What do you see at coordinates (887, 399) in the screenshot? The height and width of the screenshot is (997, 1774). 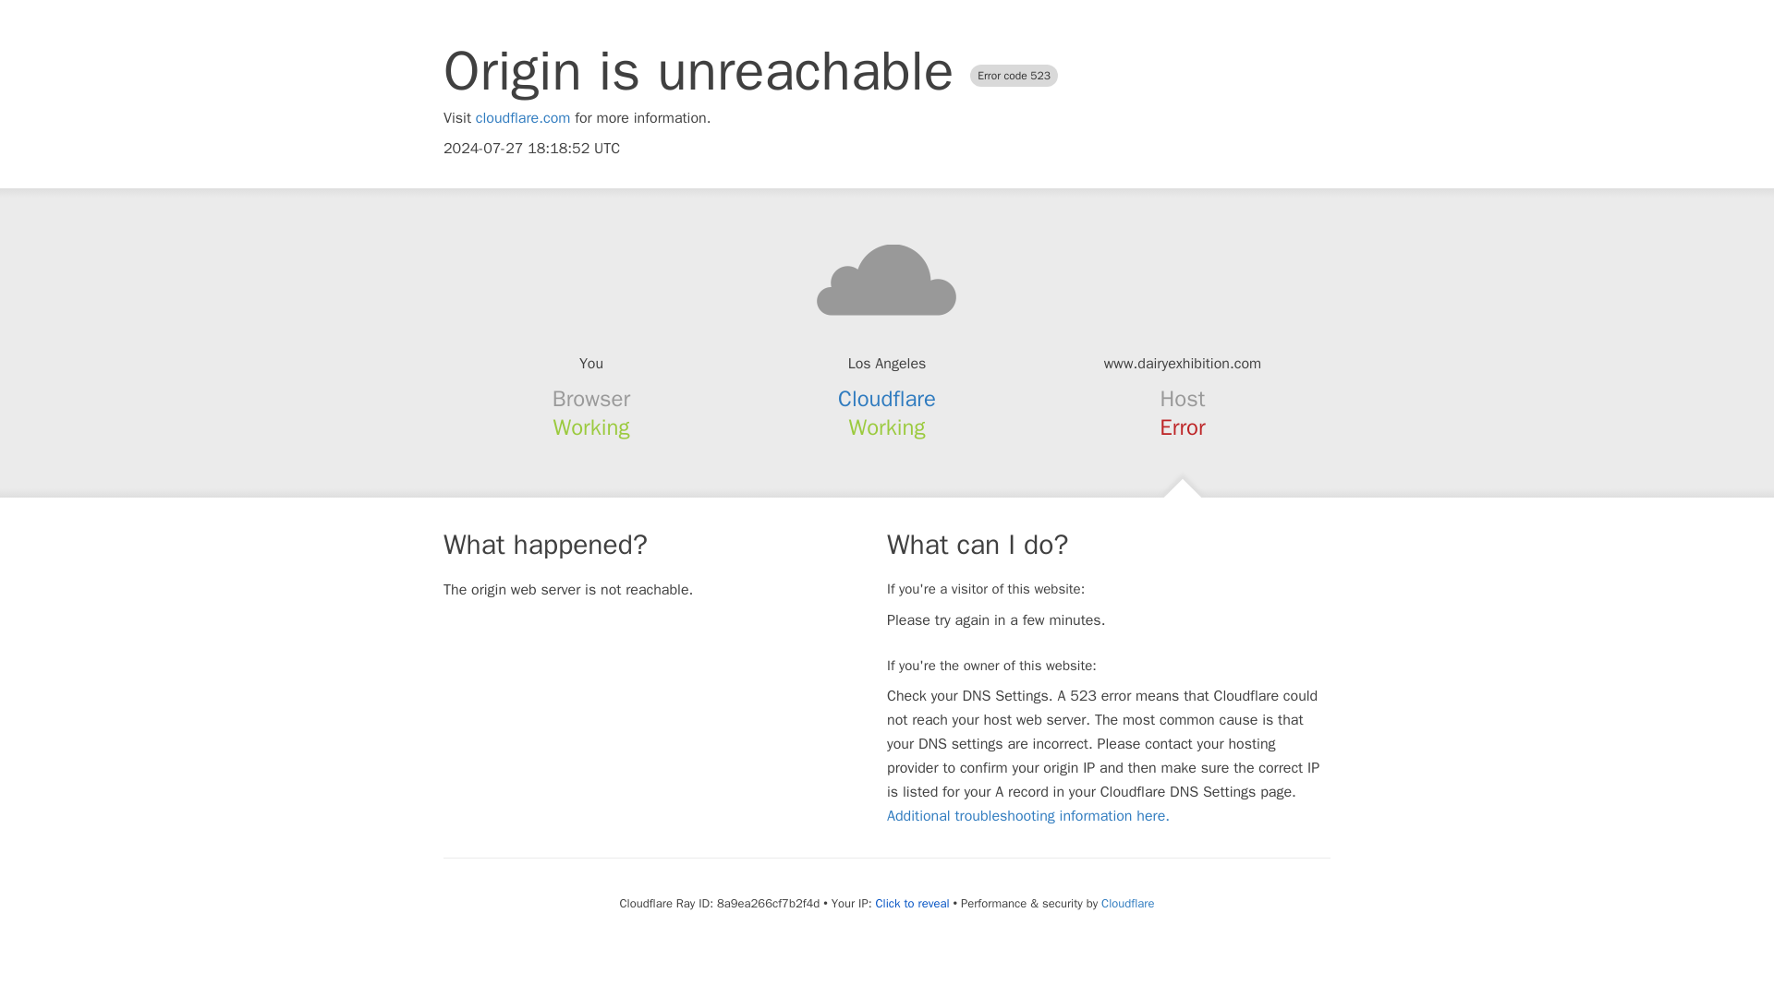 I see `Cloudflare` at bounding box center [887, 399].